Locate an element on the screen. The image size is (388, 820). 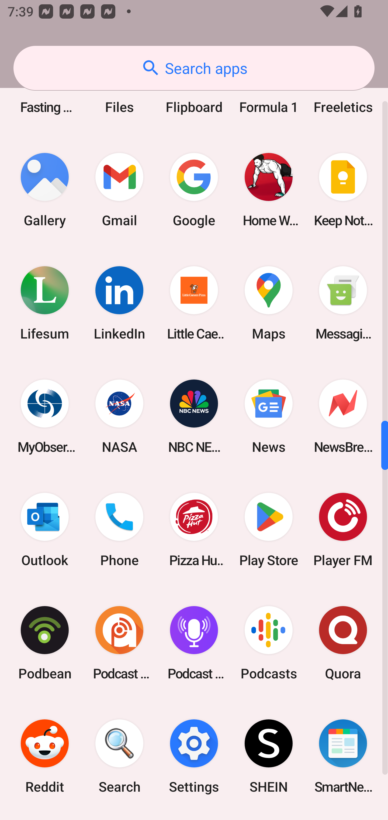
SHEIN is located at coordinates (268, 756).